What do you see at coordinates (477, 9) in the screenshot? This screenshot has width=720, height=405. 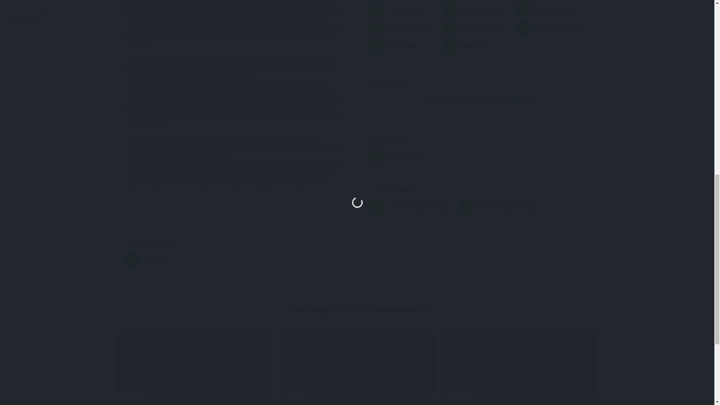 I see `Environmental Advocacy` at bounding box center [477, 9].